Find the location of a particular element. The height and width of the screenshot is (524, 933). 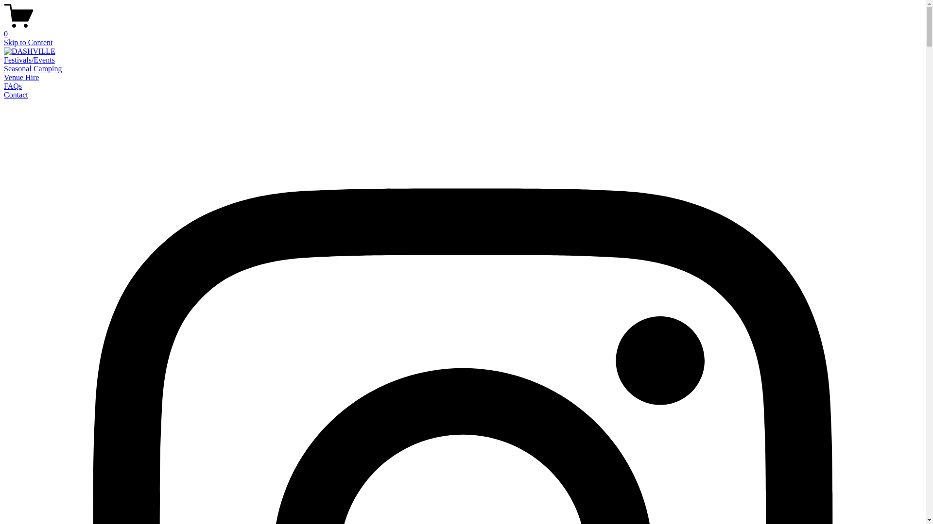

Skip to Content is located at coordinates (28, 43).